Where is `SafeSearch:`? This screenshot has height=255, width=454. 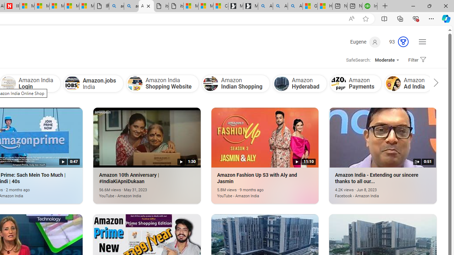
SafeSearch: is located at coordinates (356, 60).